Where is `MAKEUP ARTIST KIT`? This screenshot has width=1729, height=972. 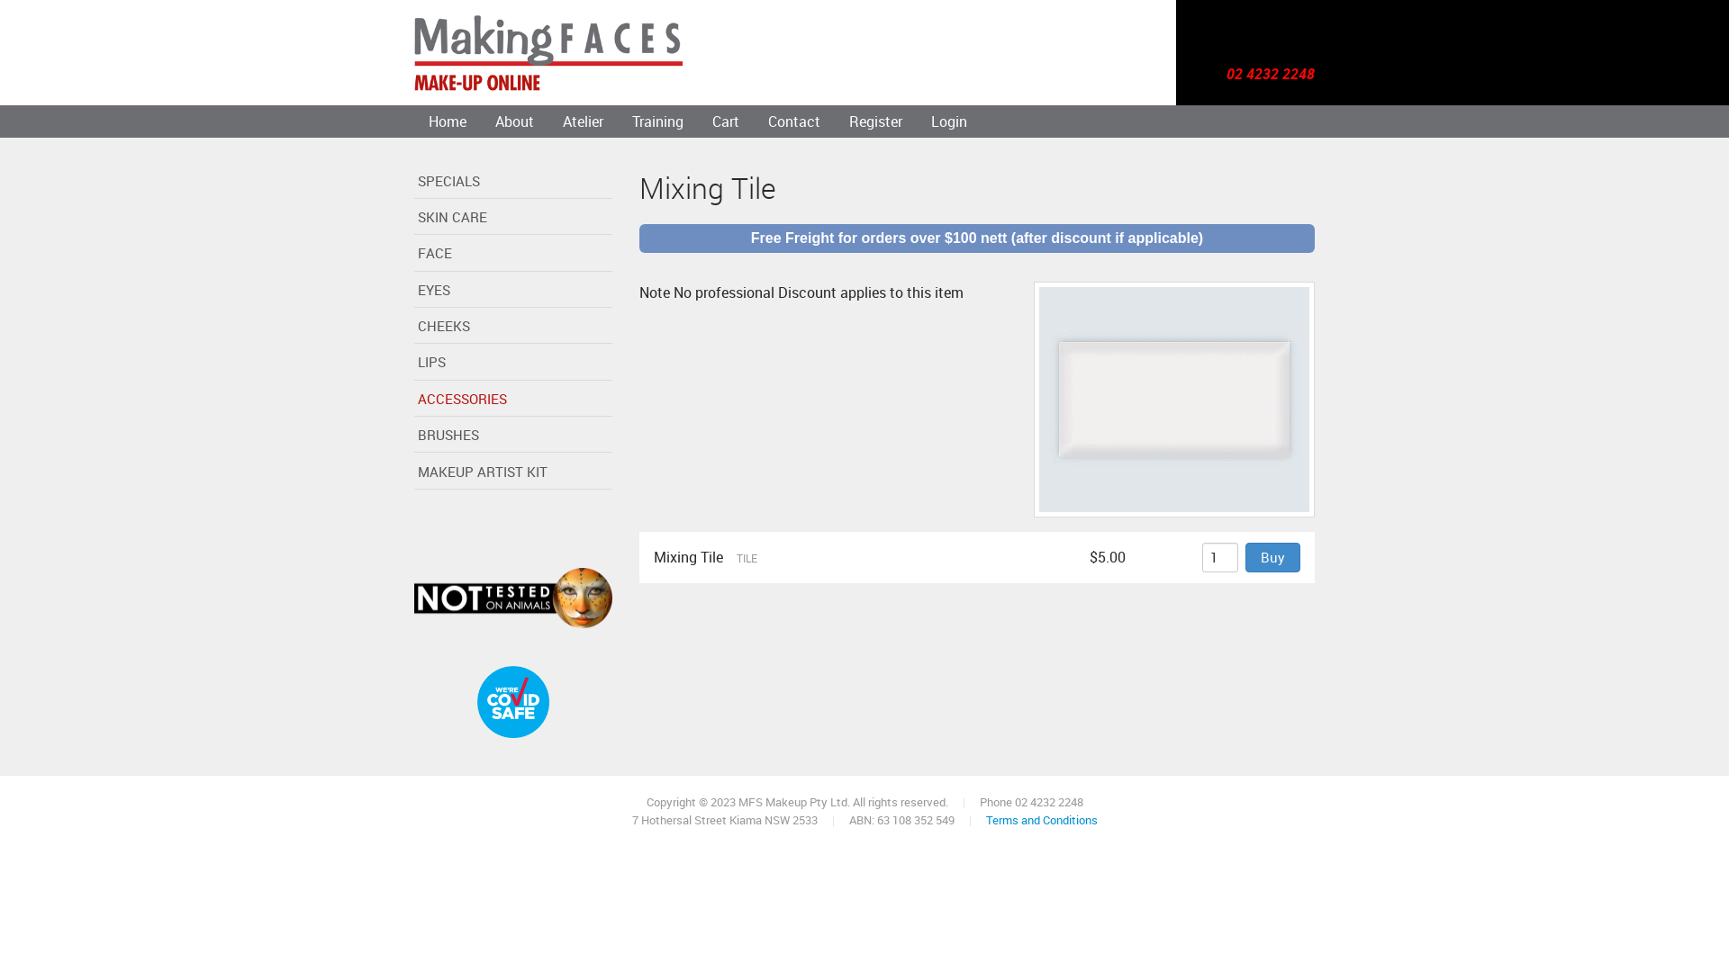 MAKEUP ARTIST KIT is located at coordinates (513, 473).